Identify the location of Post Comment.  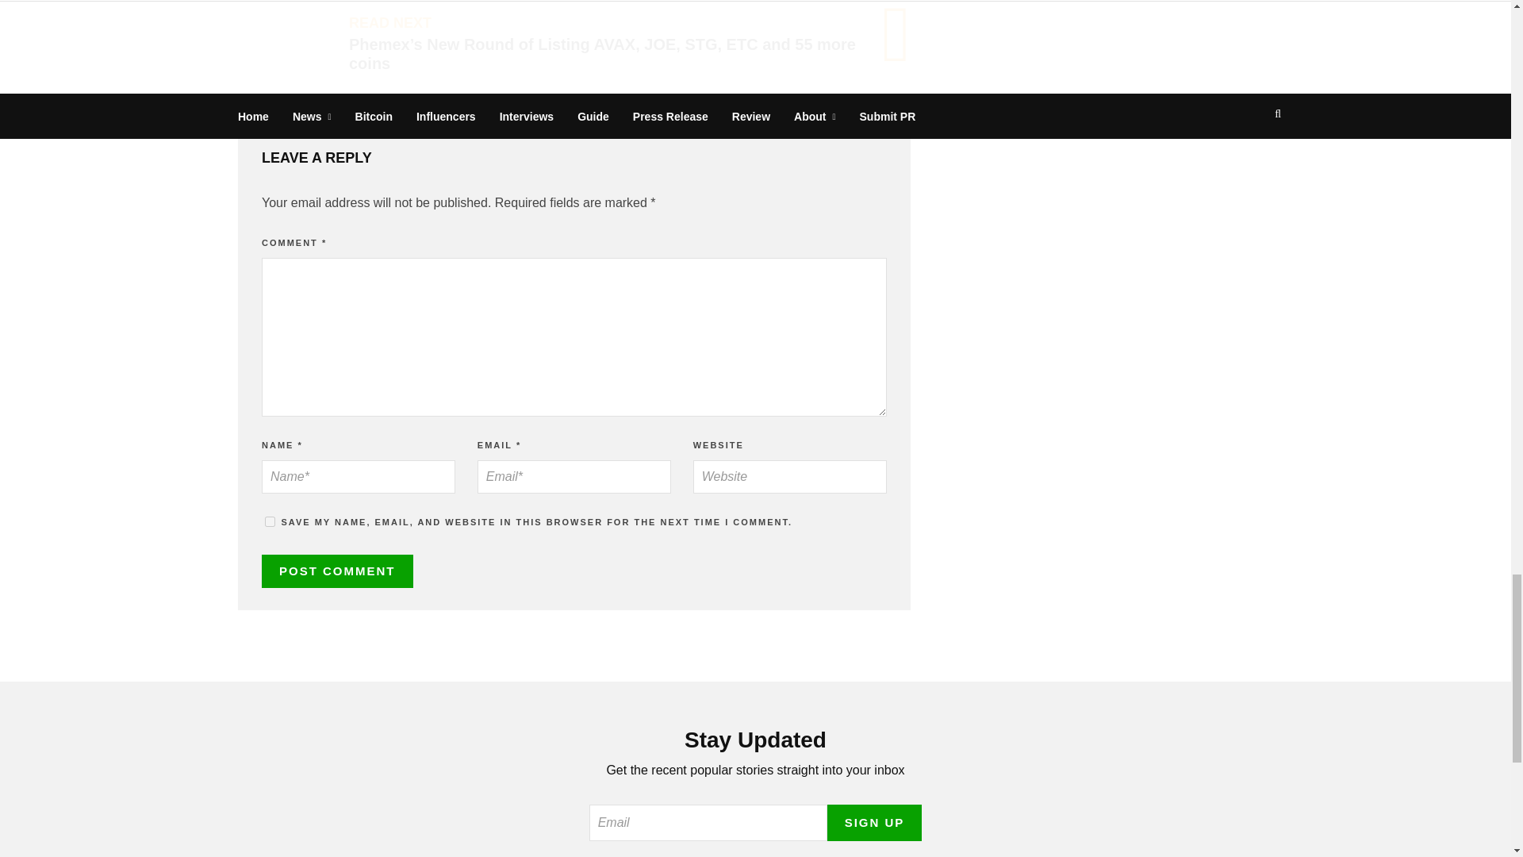
(337, 571).